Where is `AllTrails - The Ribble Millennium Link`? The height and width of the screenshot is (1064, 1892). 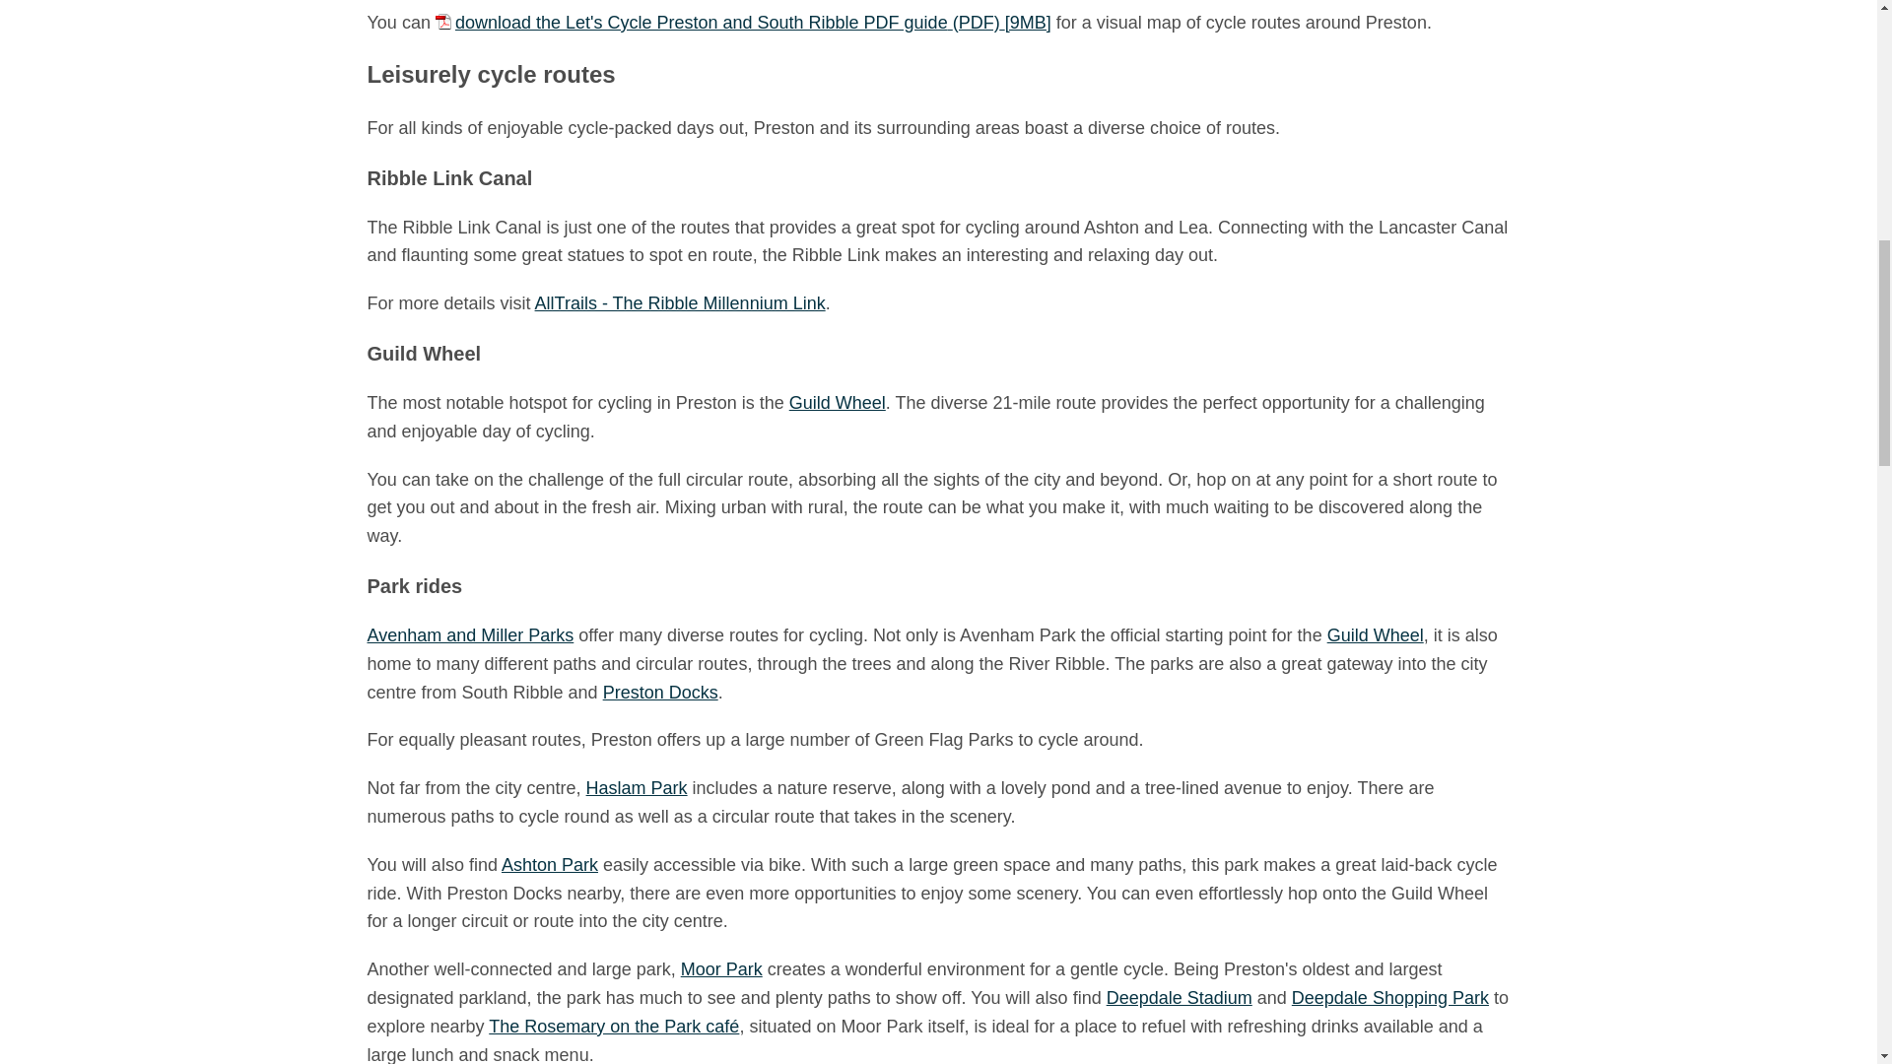
AllTrails - The Ribble Millennium Link is located at coordinates (680, 303).